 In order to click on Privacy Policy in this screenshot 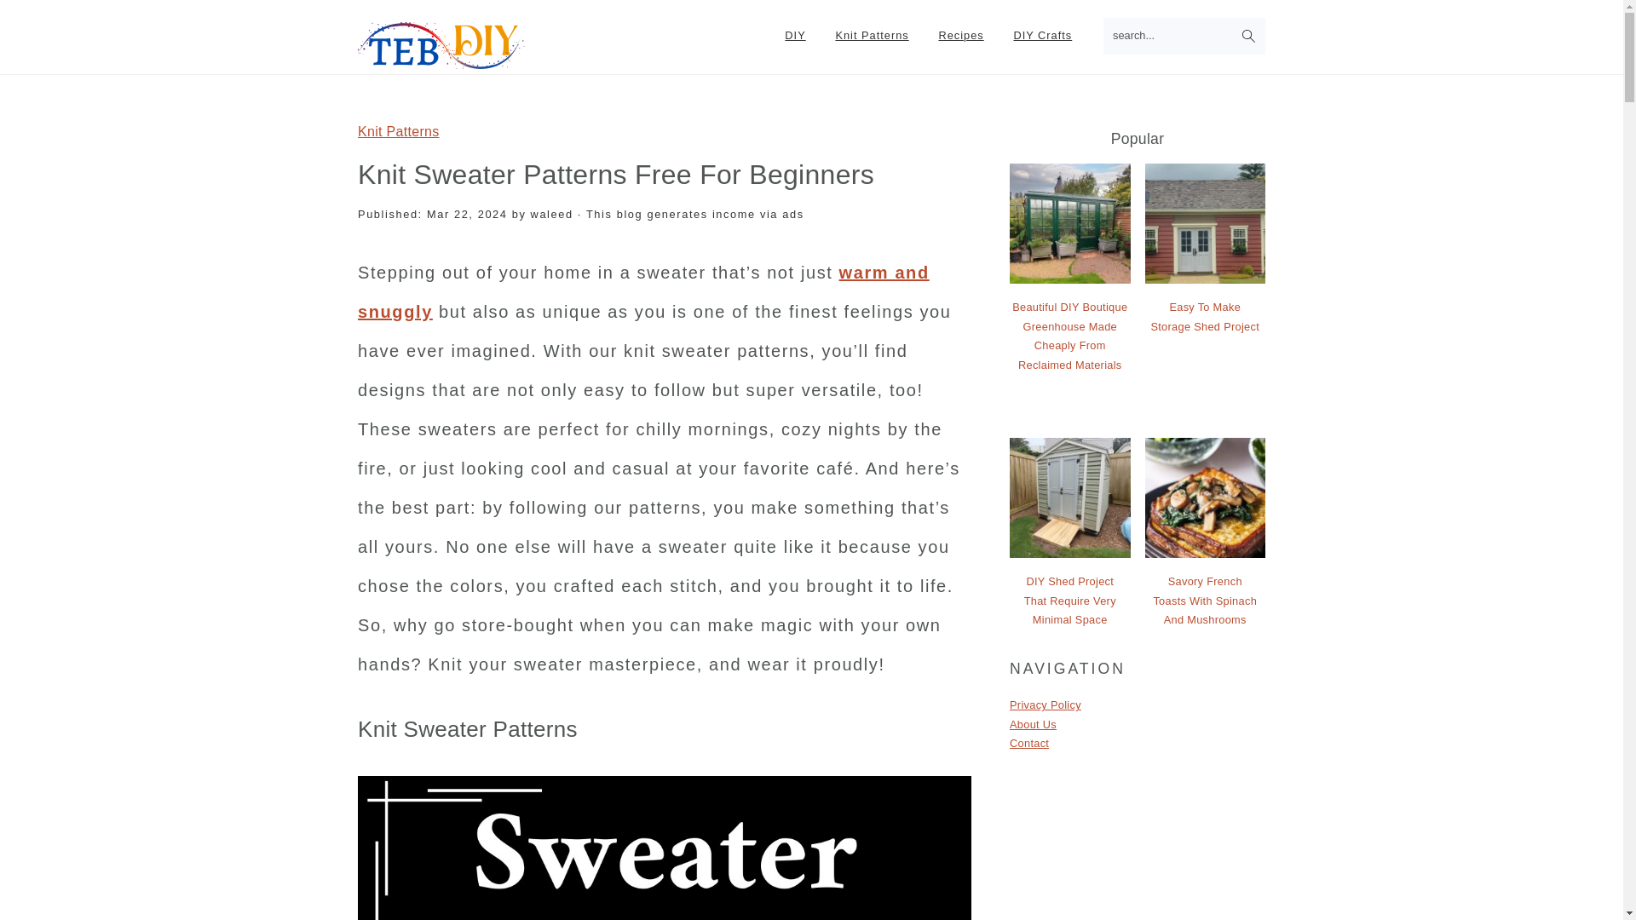, I will do `click(1045, 704)`.